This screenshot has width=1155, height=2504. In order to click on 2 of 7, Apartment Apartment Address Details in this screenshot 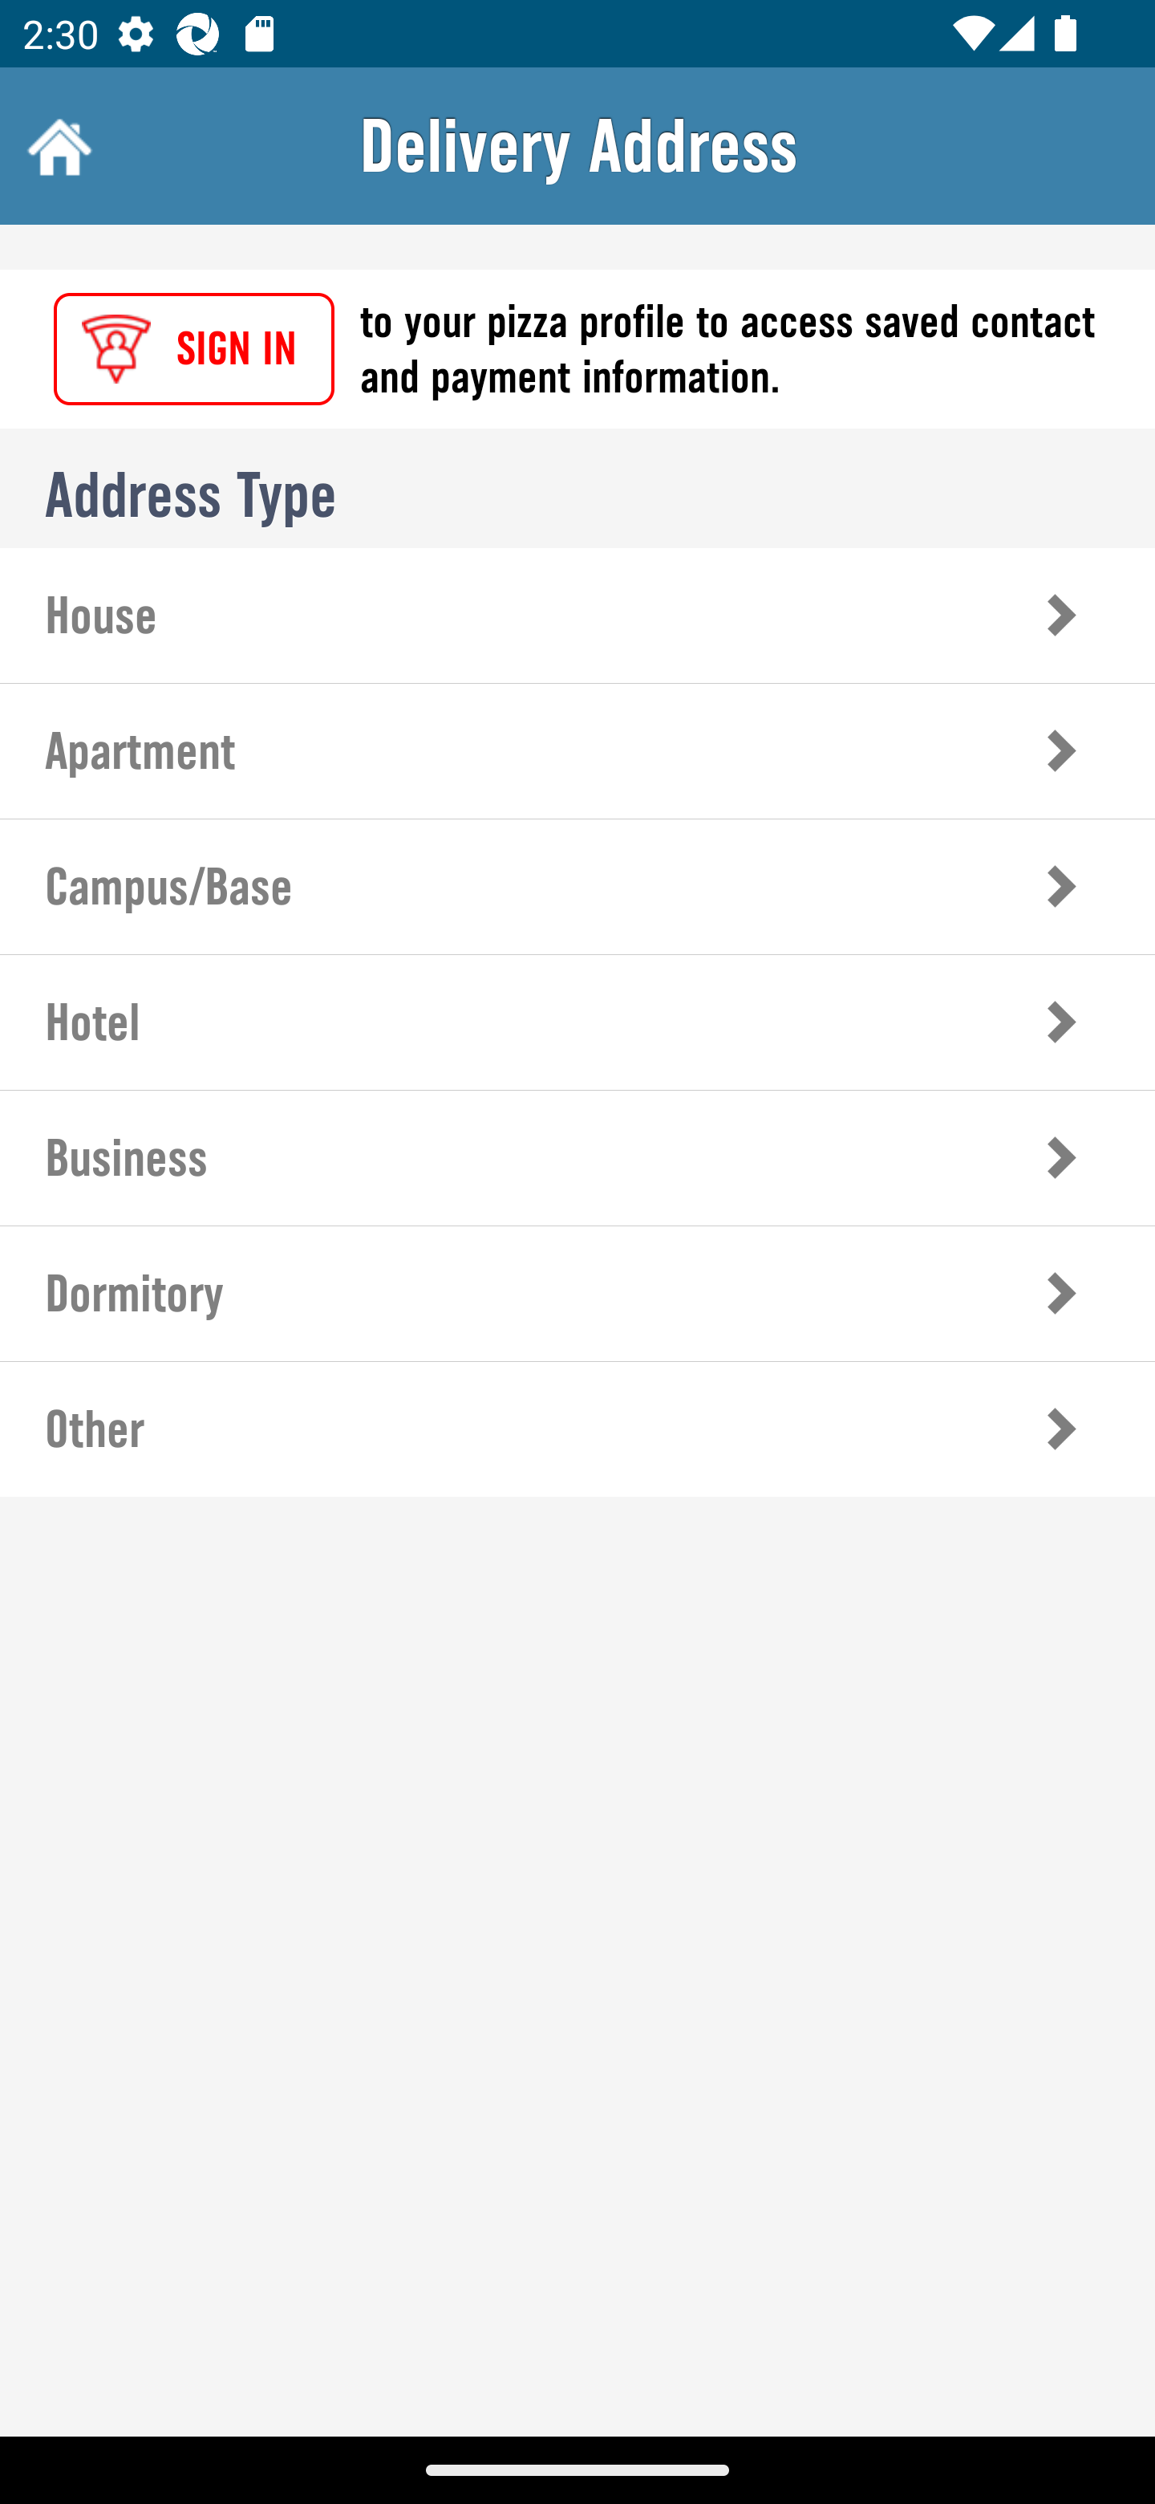, I will do `click(577, 751)`.